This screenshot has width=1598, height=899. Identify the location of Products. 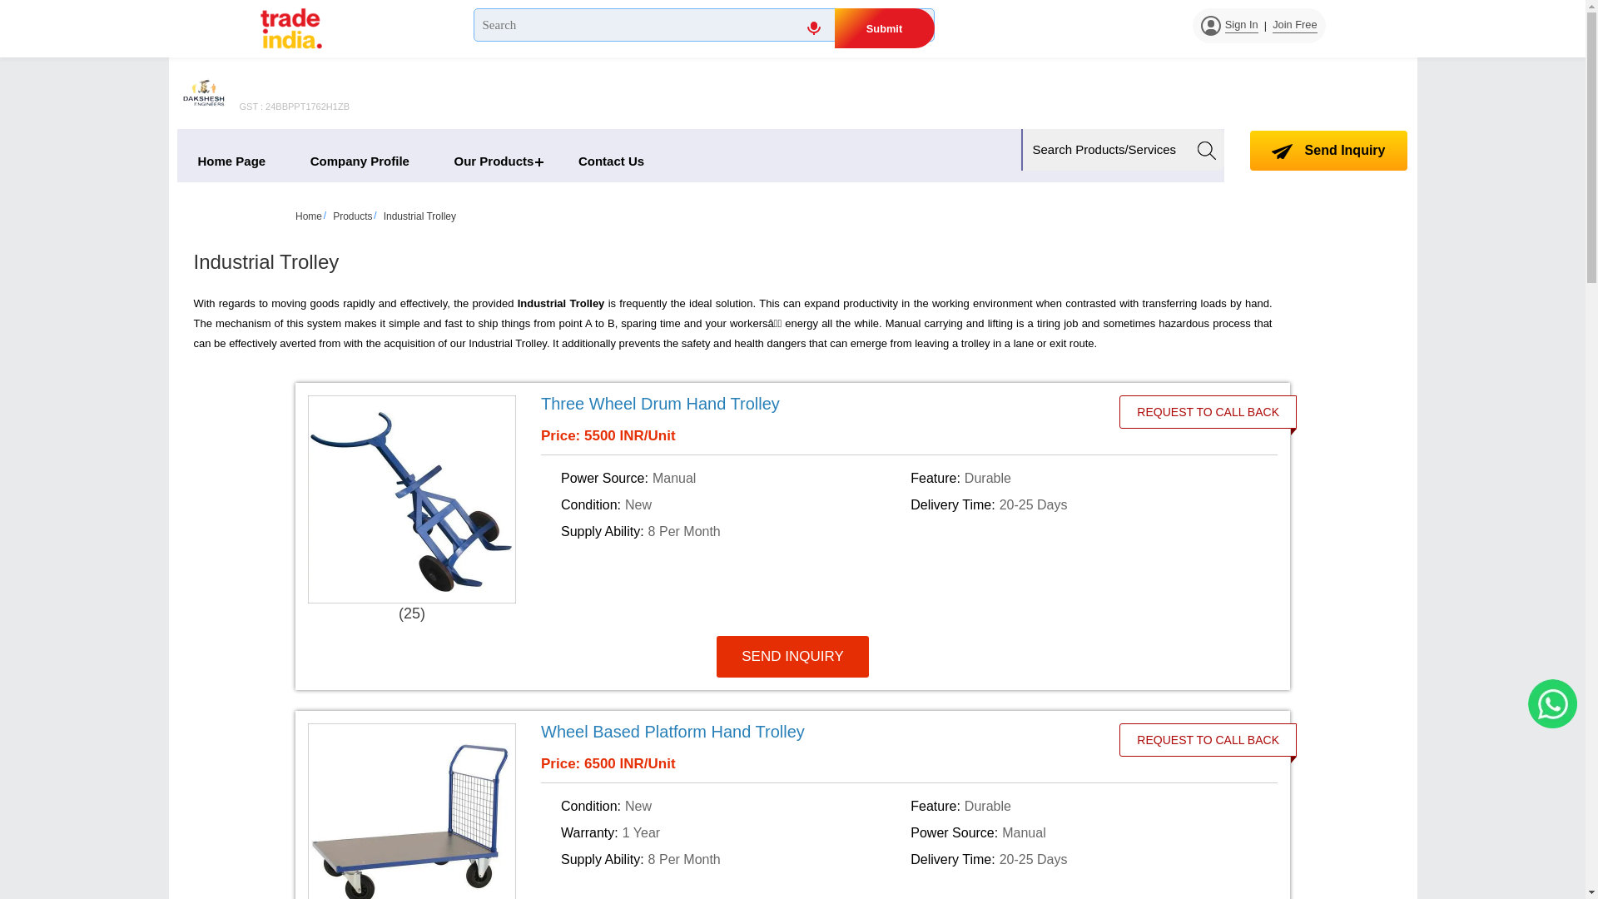
(352, 215).